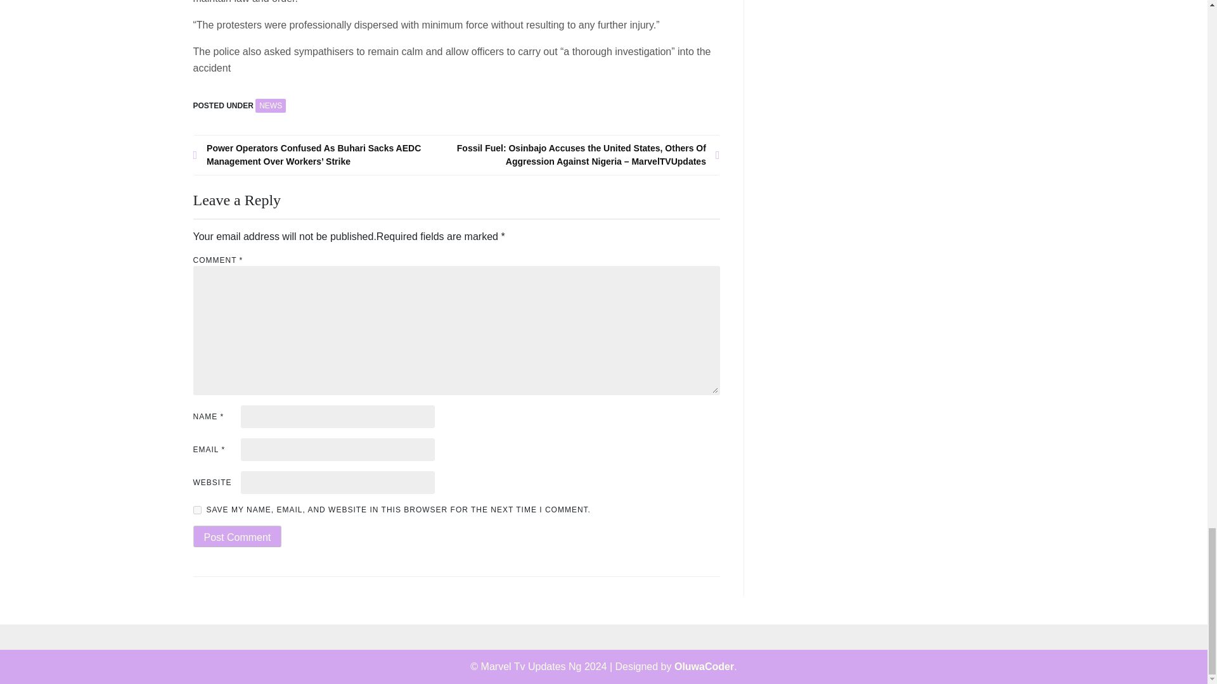 This screenshot has width=1217, height=684. What do you see at coordinates (271, 105) in the screenshot?
I see `NEWS` at bounding box center [271, 105].